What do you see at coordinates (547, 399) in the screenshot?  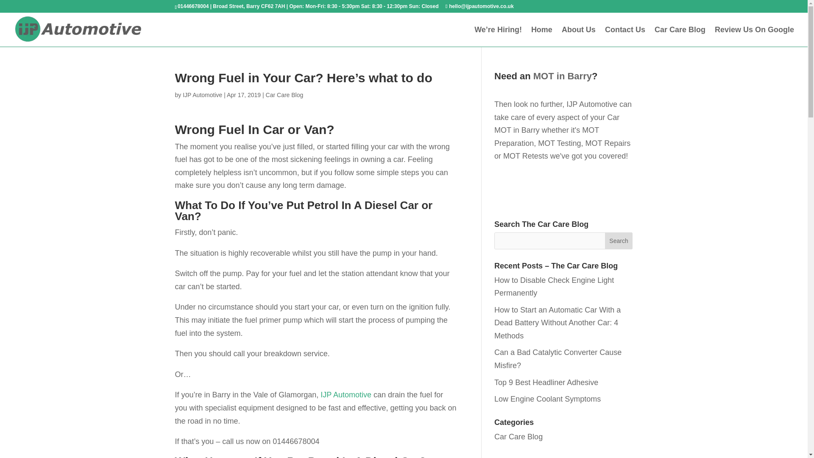 I see `Low Engine Coolant Symptoms` at bounding box center [547, 399].